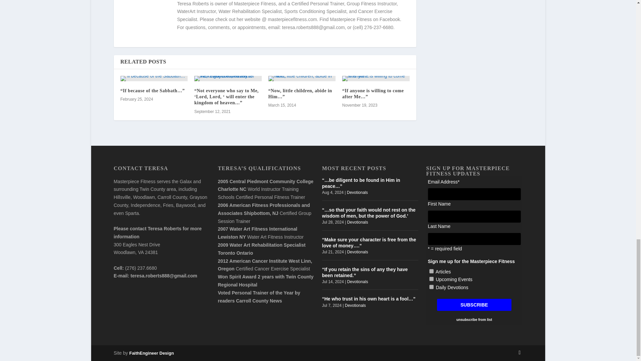 The image size is (641, 361). What do you see at coordinates (431, 287) in the screenshot?
I see `Daily Devotions` at bounding box center [431, 287].